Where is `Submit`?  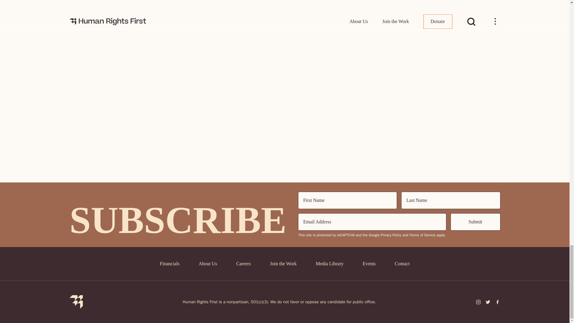 Submit is located at coordinates (475, 222).